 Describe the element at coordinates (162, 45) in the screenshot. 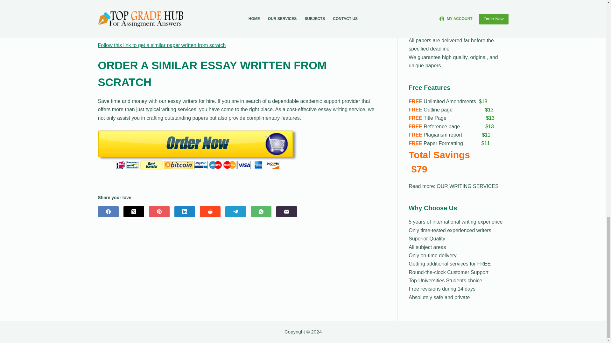

I see `Follow this link to get a similar paper written from scratch` at that location.